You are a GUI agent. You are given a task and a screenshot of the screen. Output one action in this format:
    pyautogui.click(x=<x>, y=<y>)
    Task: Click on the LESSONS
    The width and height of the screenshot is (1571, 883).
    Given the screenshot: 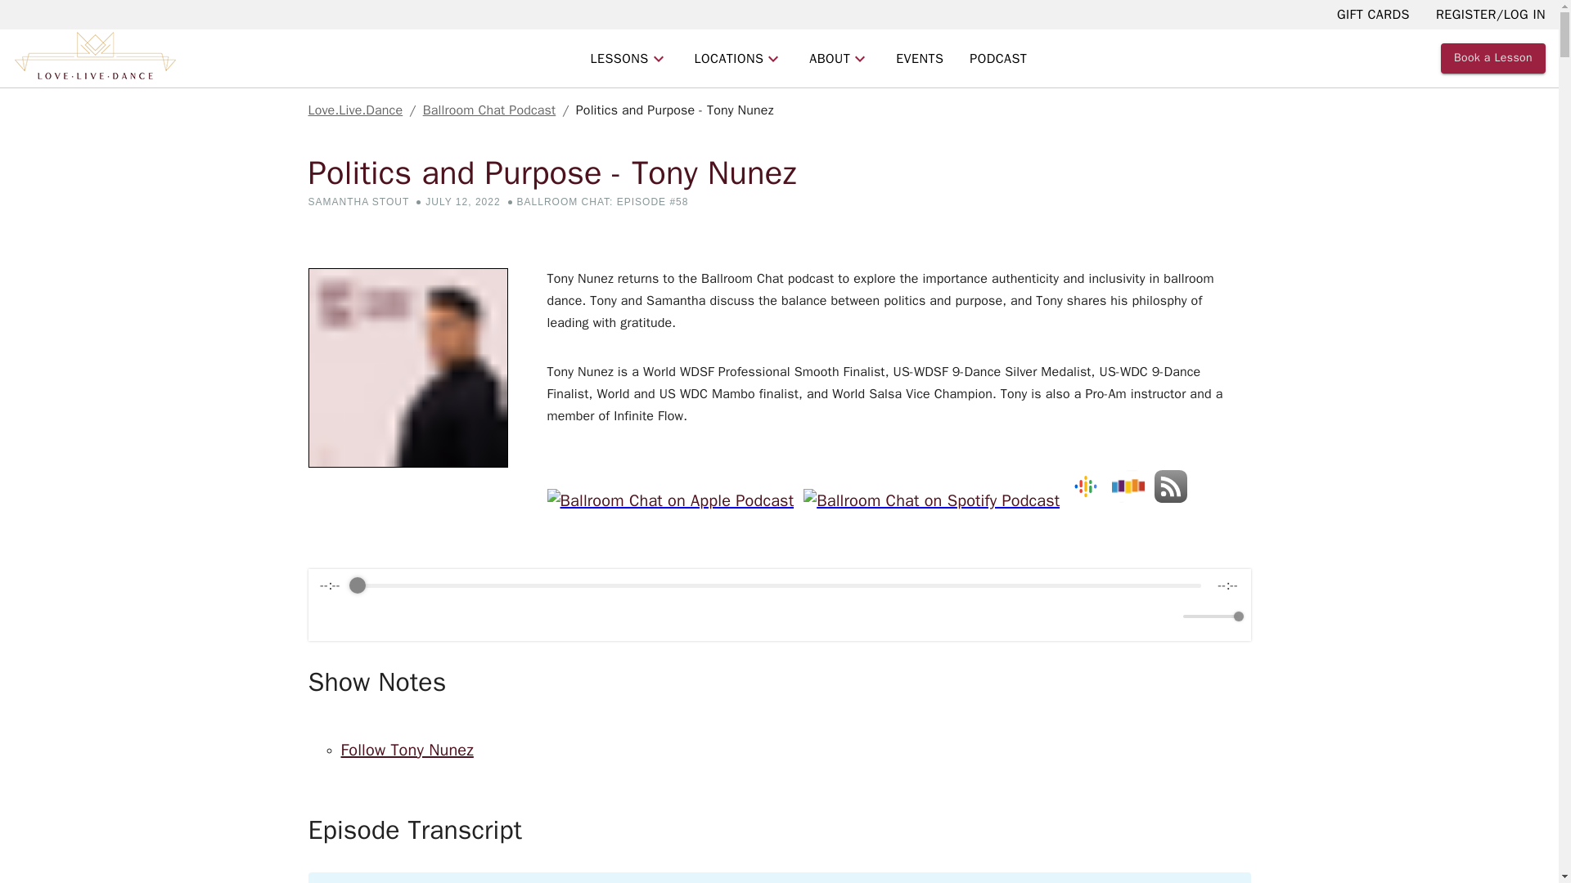 What is the action you would take?
    pyautogui.click(x=630, y=57)
    